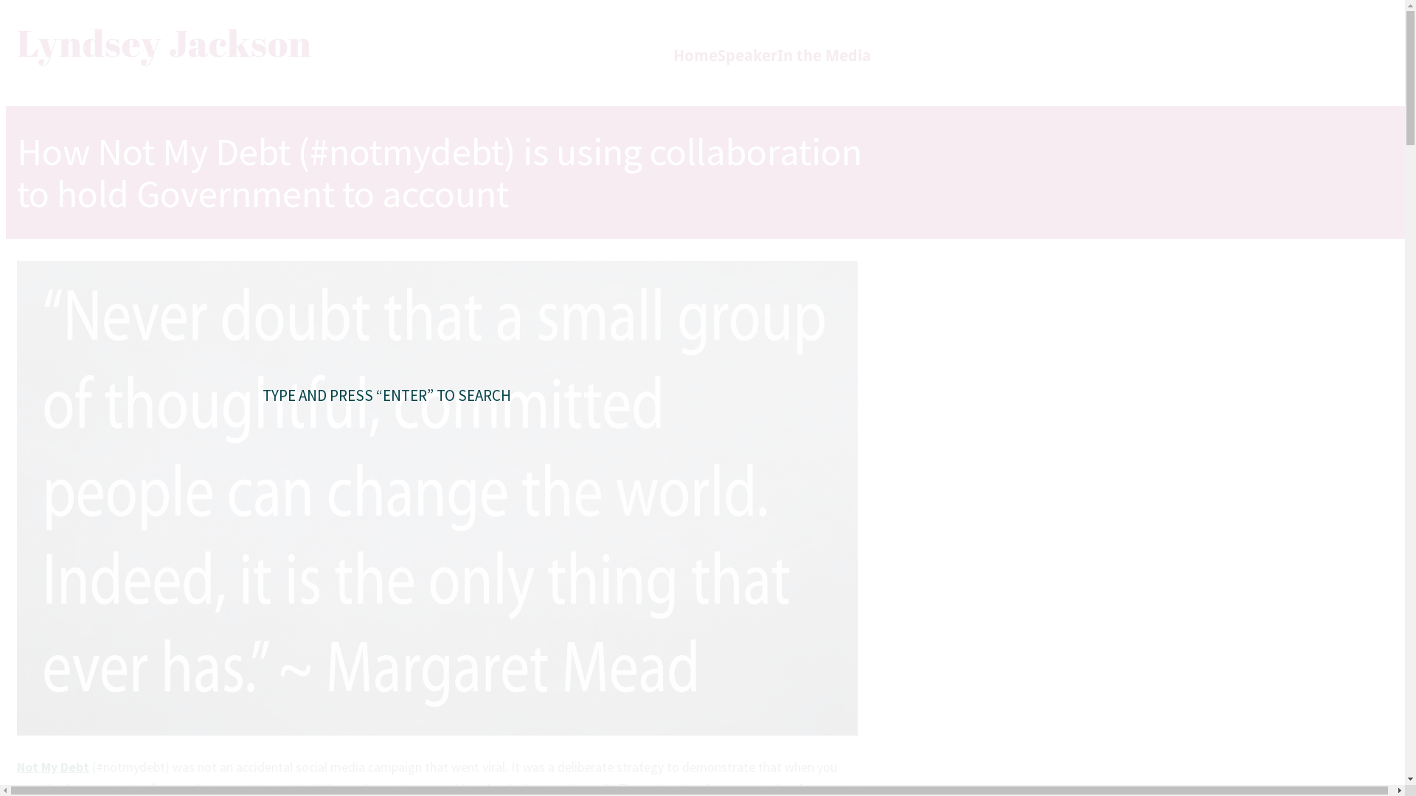  I want to click on Home, so click(695, 56).